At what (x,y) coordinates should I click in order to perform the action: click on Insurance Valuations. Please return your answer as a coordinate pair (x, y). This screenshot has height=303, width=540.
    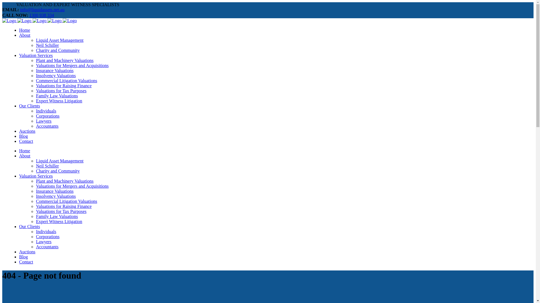
    Looking at the image, I should click on (55, 71).